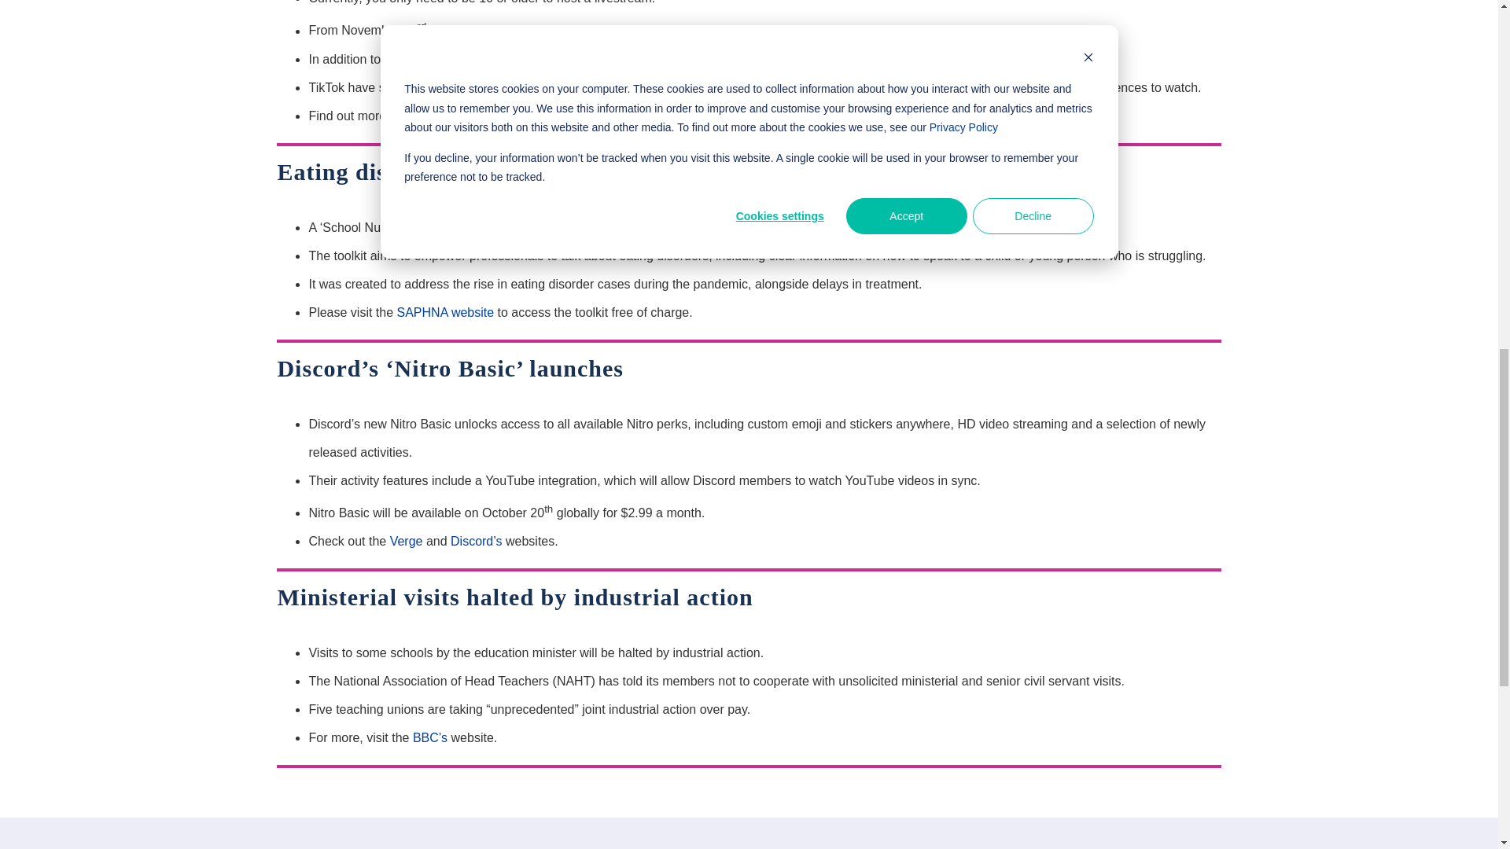 Image resolution: width=1510 pixels, height=849 pixels. What do you see at coordinates (445, 312) in the screenshot?
I see `SAPHNA website` at bounding box center [445, 312].